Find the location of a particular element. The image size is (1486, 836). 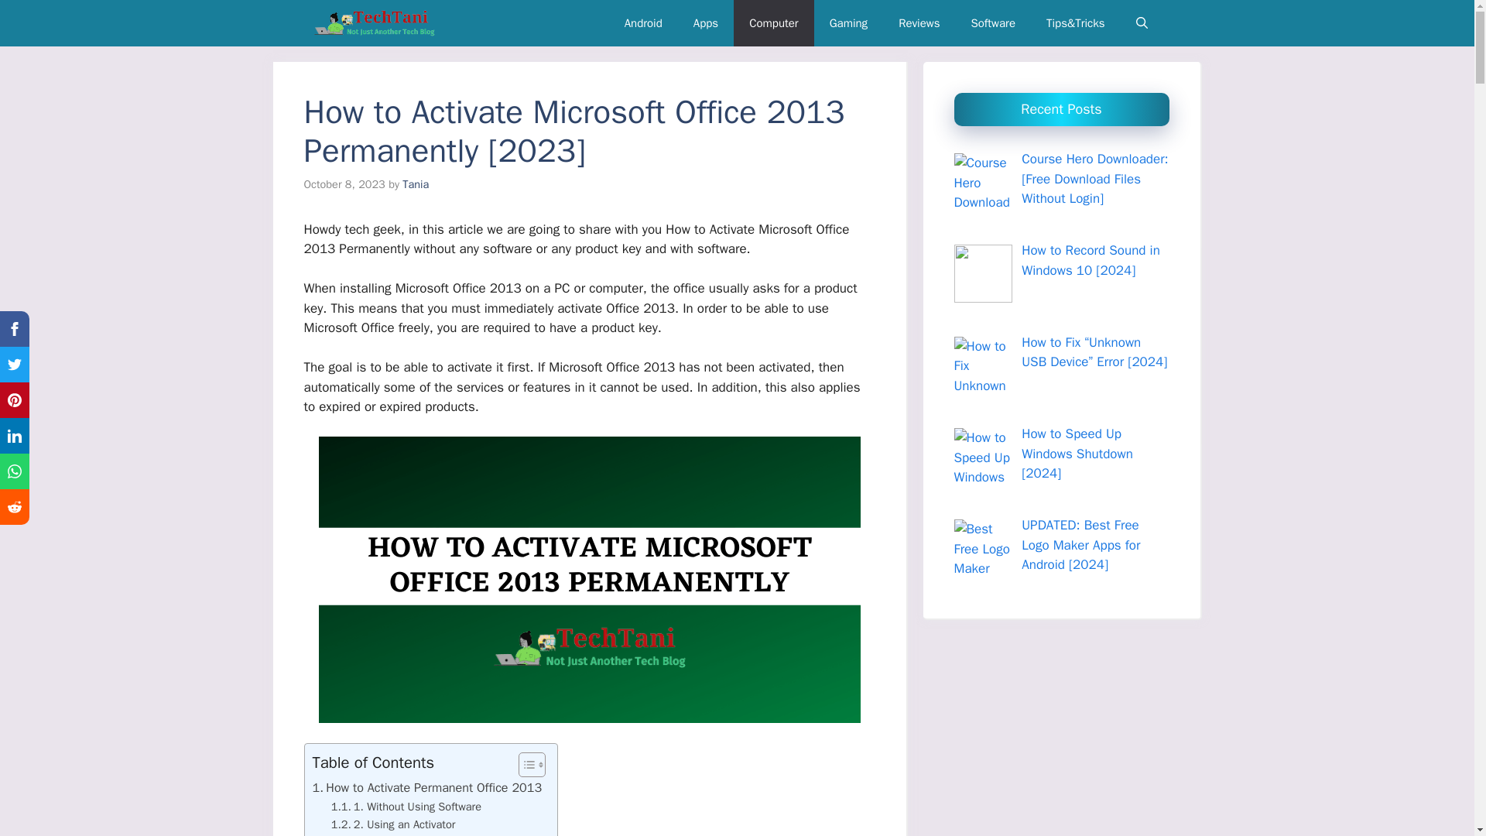

How to Activate Permanent Office 2013 is located at coordinates (427, 788).